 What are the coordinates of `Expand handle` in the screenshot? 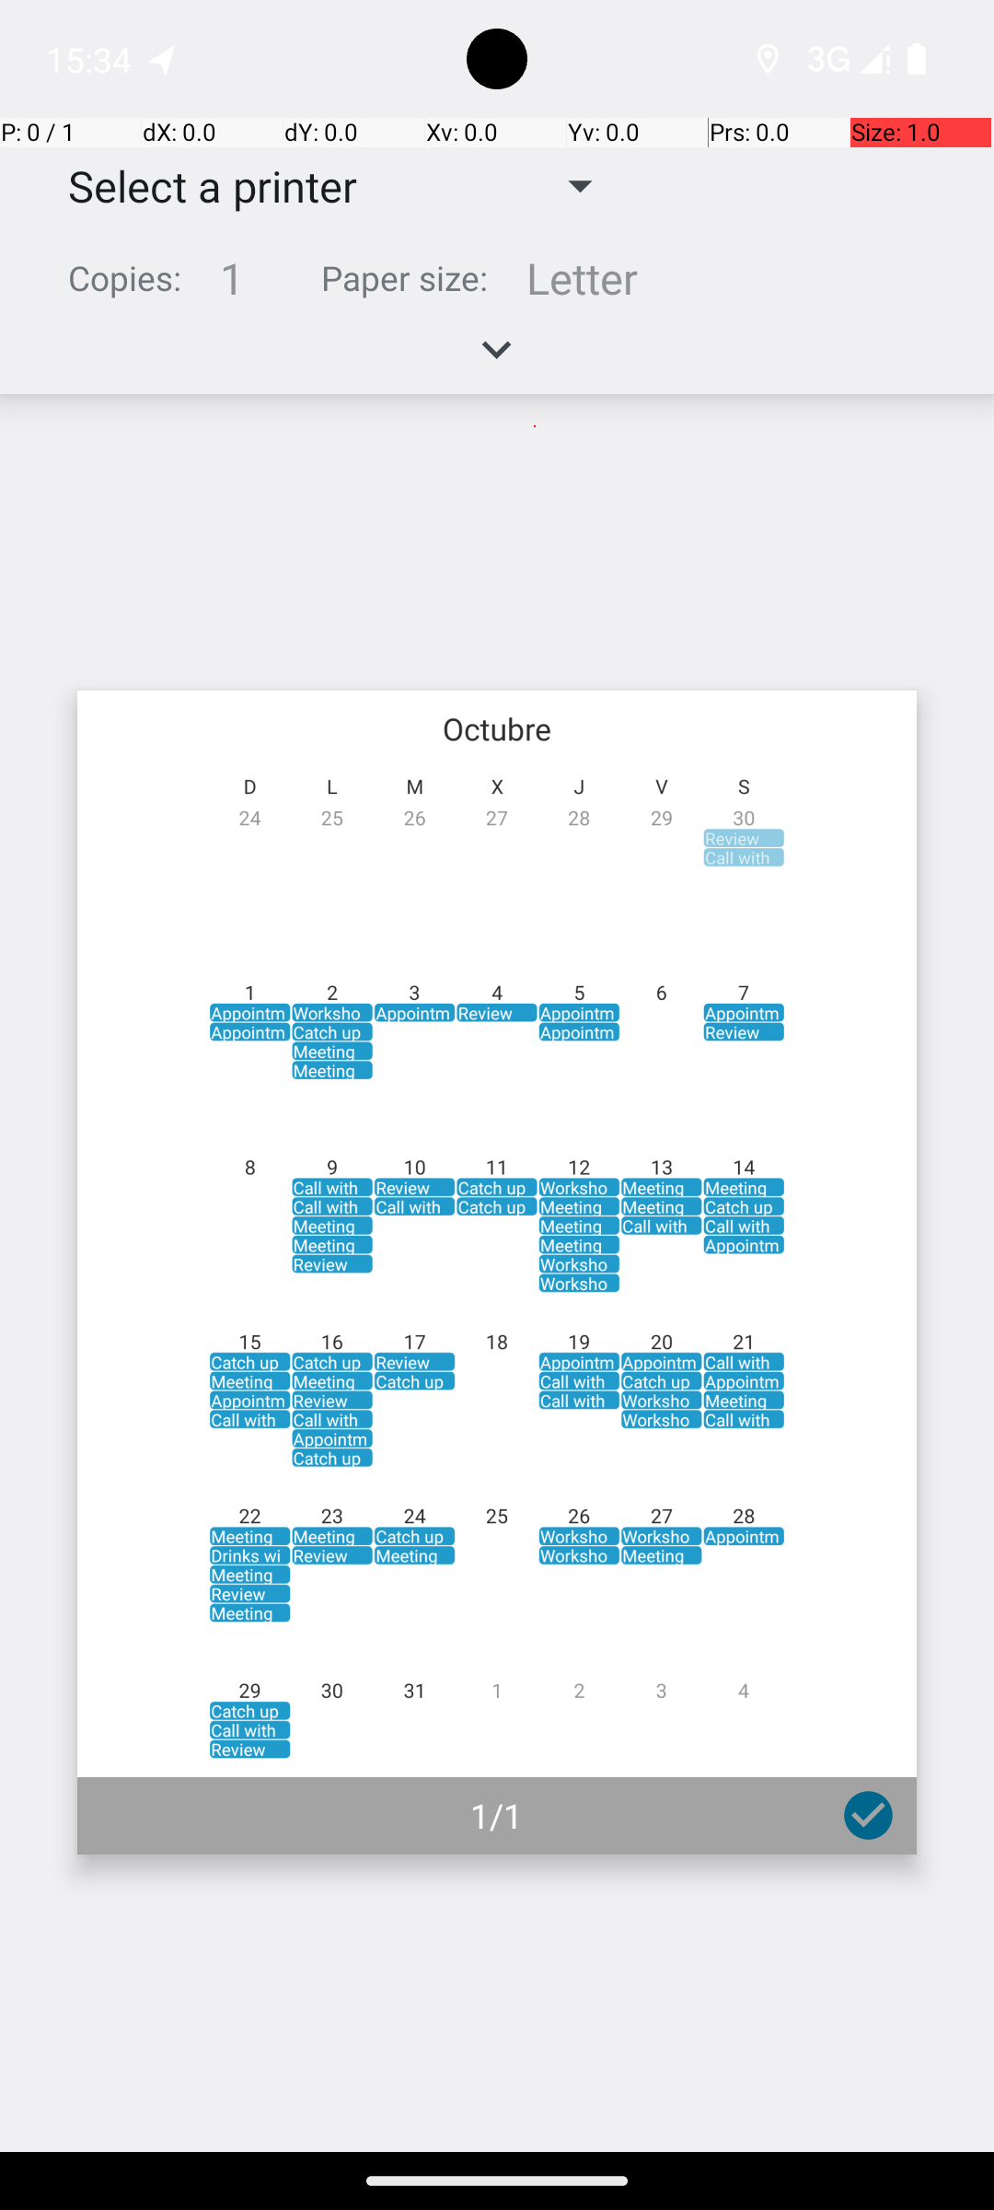 It's located at (497, 360).